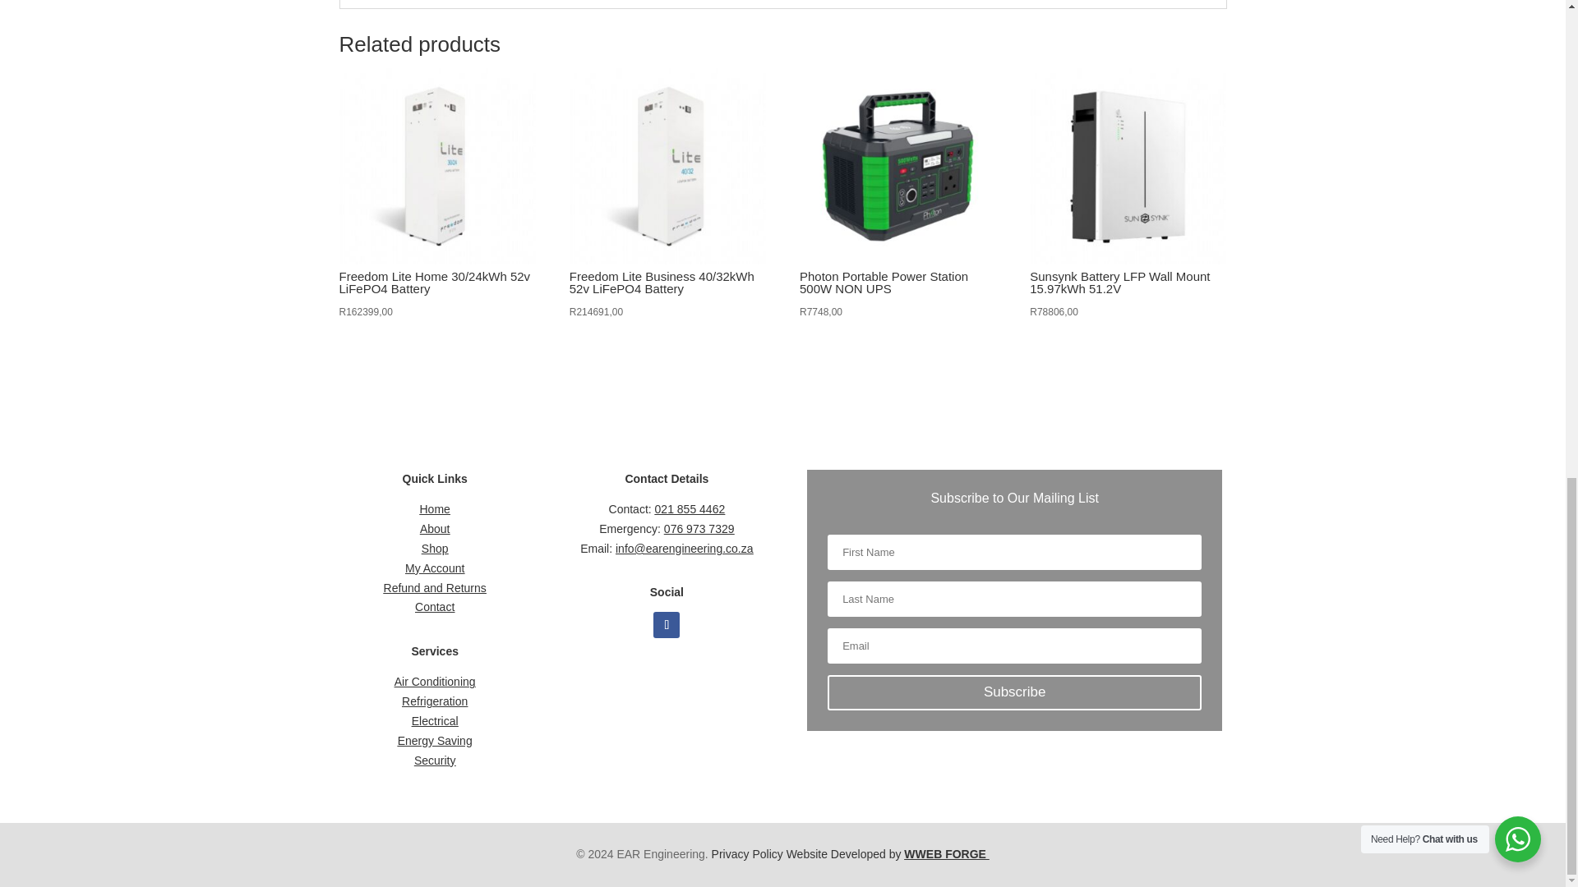 Image resolution: width=1578 pixels, height=887 pixels. Describe the element at coordinates (434, 529) in the screenshot. I see `About` at that location.